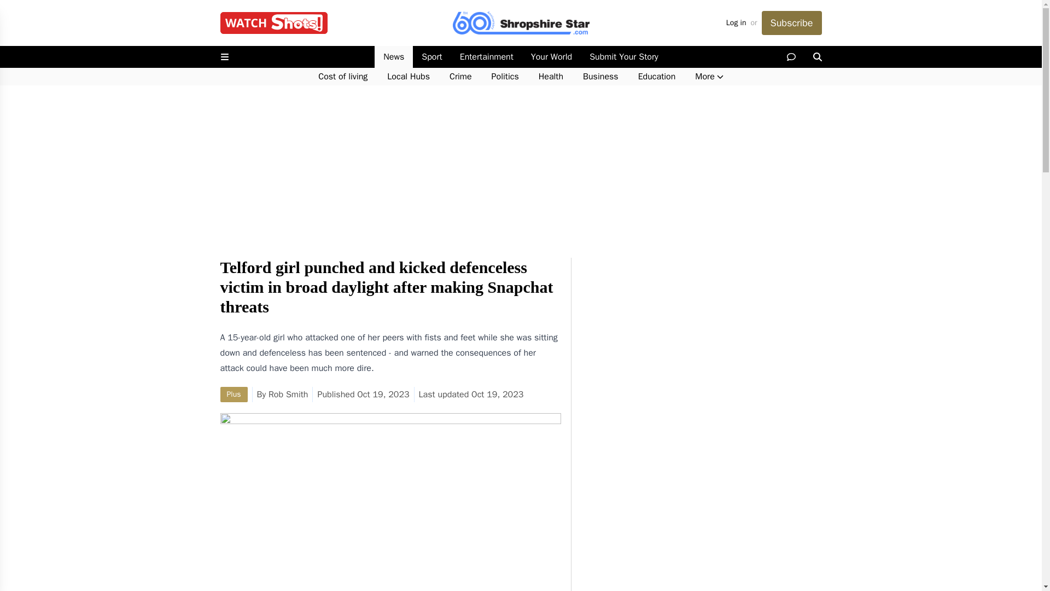 This screenshot has height=591, width=1050. I want to click on Log in, so click(736, 23).